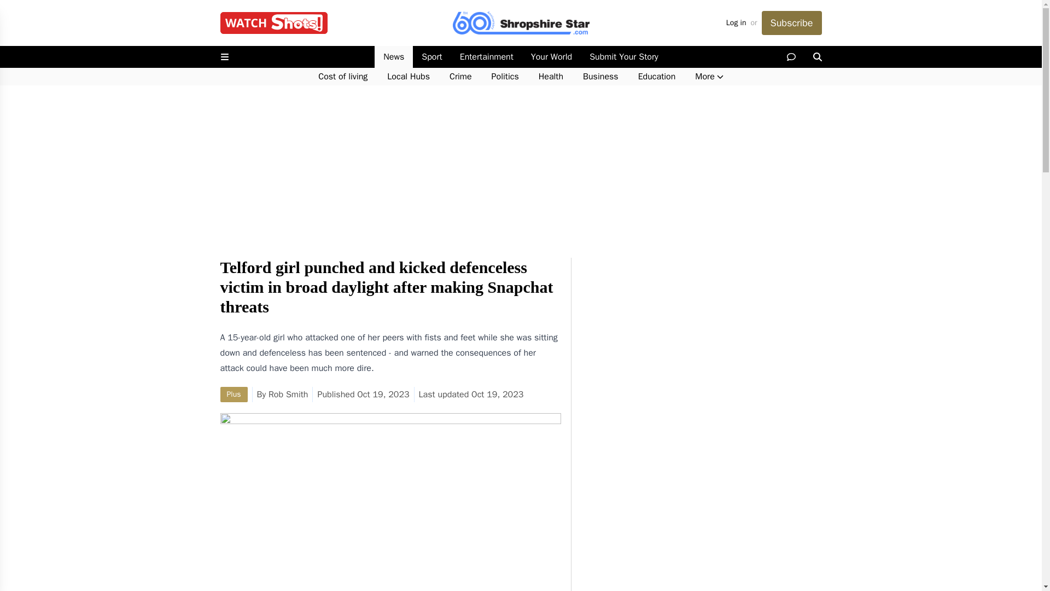 This screenshot has height=591, width=1050. I want to click on Log in, so click(736, 23).